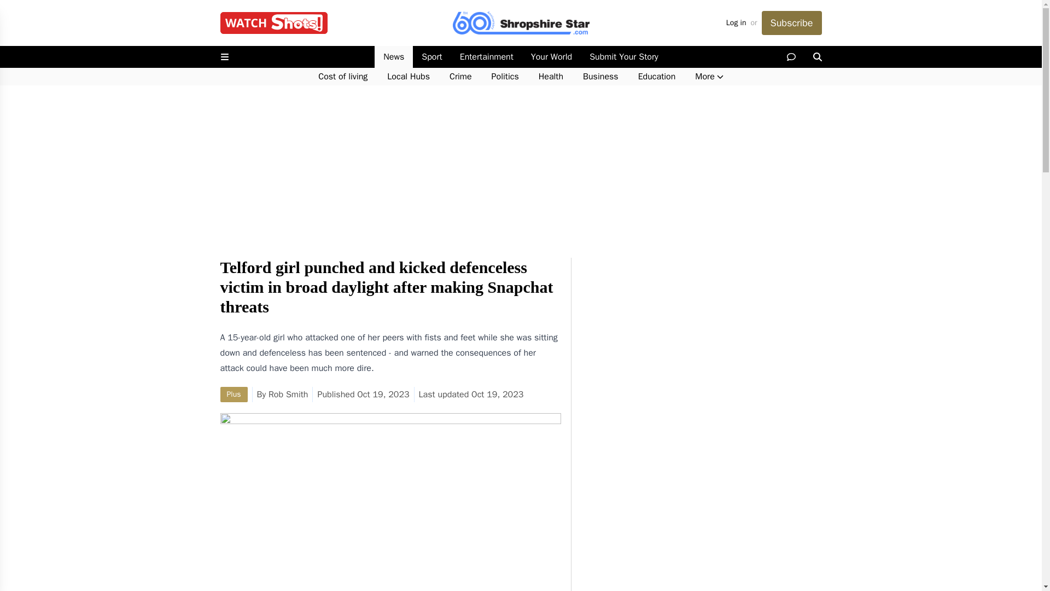 This screenshot has height=591, width=1050. I want to click on Log in, so click(736, 23).